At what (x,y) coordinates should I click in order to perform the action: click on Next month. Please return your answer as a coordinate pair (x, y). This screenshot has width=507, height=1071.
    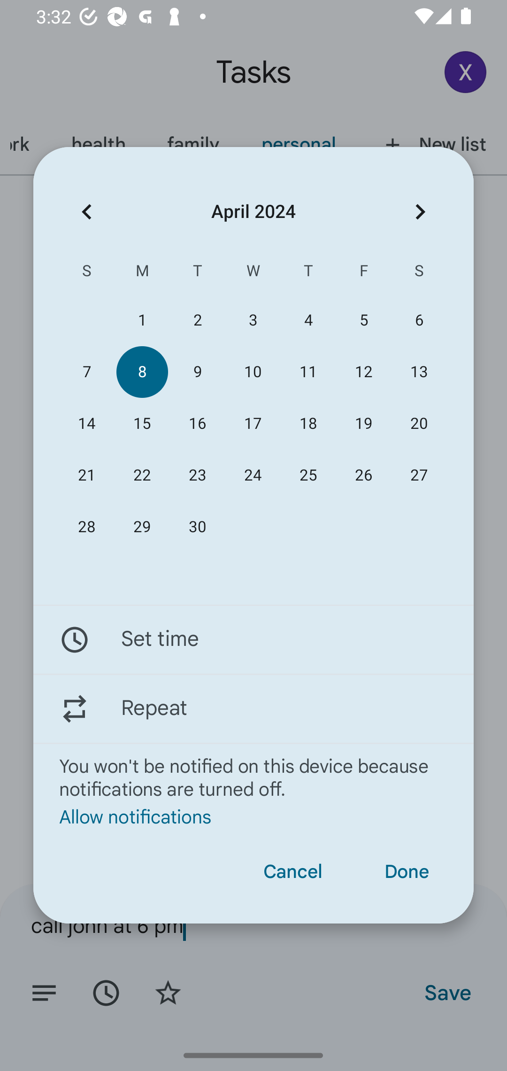
    Looking at the image, I should click on (420, 212).